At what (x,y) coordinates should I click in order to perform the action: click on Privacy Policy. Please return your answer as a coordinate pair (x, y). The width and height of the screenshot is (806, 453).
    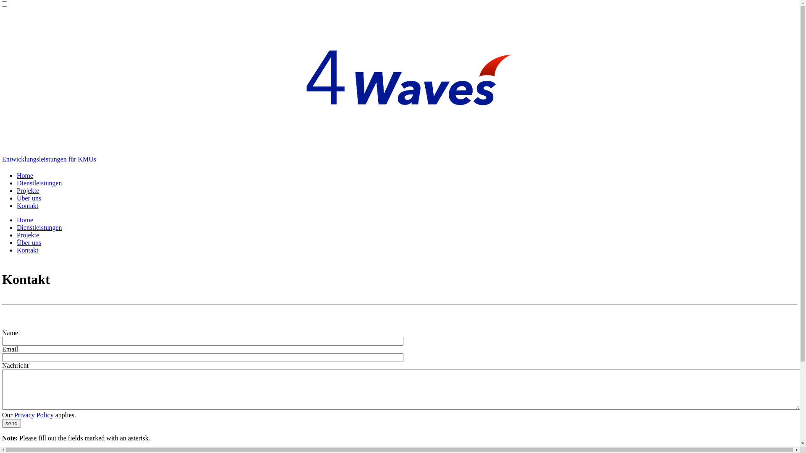
    Looking at the image, I should click on (34, 415).